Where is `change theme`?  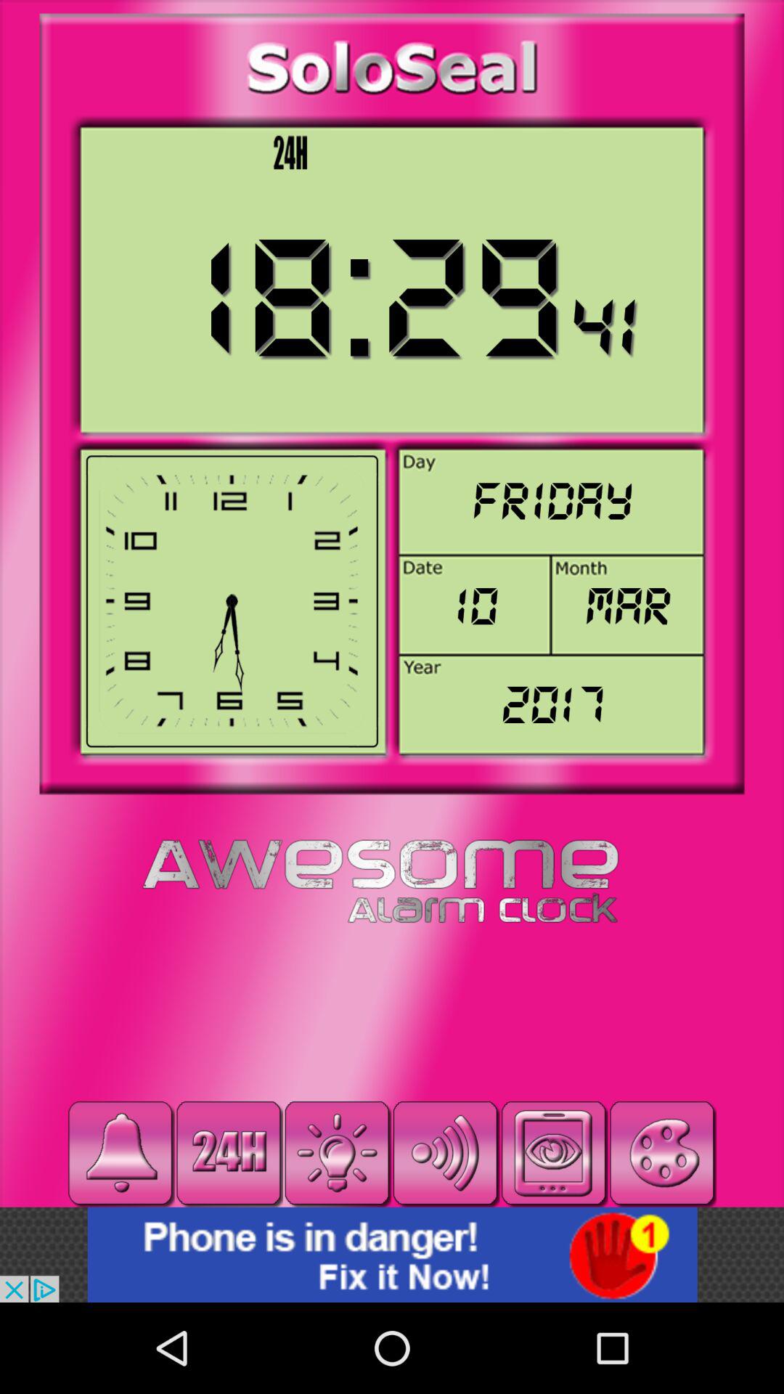
change theme is located at coordinates (662, 1153).